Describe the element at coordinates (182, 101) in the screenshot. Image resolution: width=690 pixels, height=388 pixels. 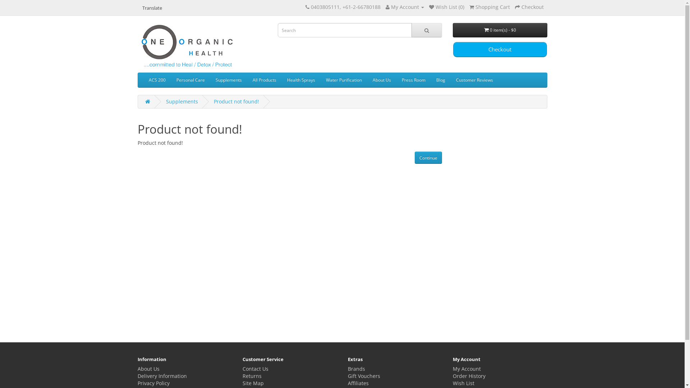
I see `Supplements` at that location.